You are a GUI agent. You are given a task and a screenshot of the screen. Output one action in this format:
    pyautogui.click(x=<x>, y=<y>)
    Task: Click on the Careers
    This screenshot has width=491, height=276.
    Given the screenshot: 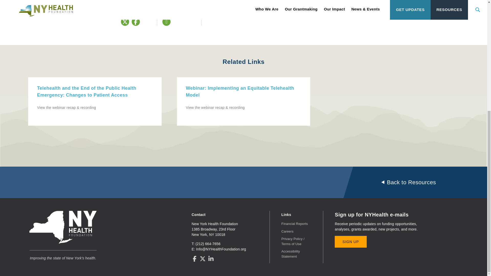 What is the action you would take?
    pyautogui.click(x=287, y=231)
    